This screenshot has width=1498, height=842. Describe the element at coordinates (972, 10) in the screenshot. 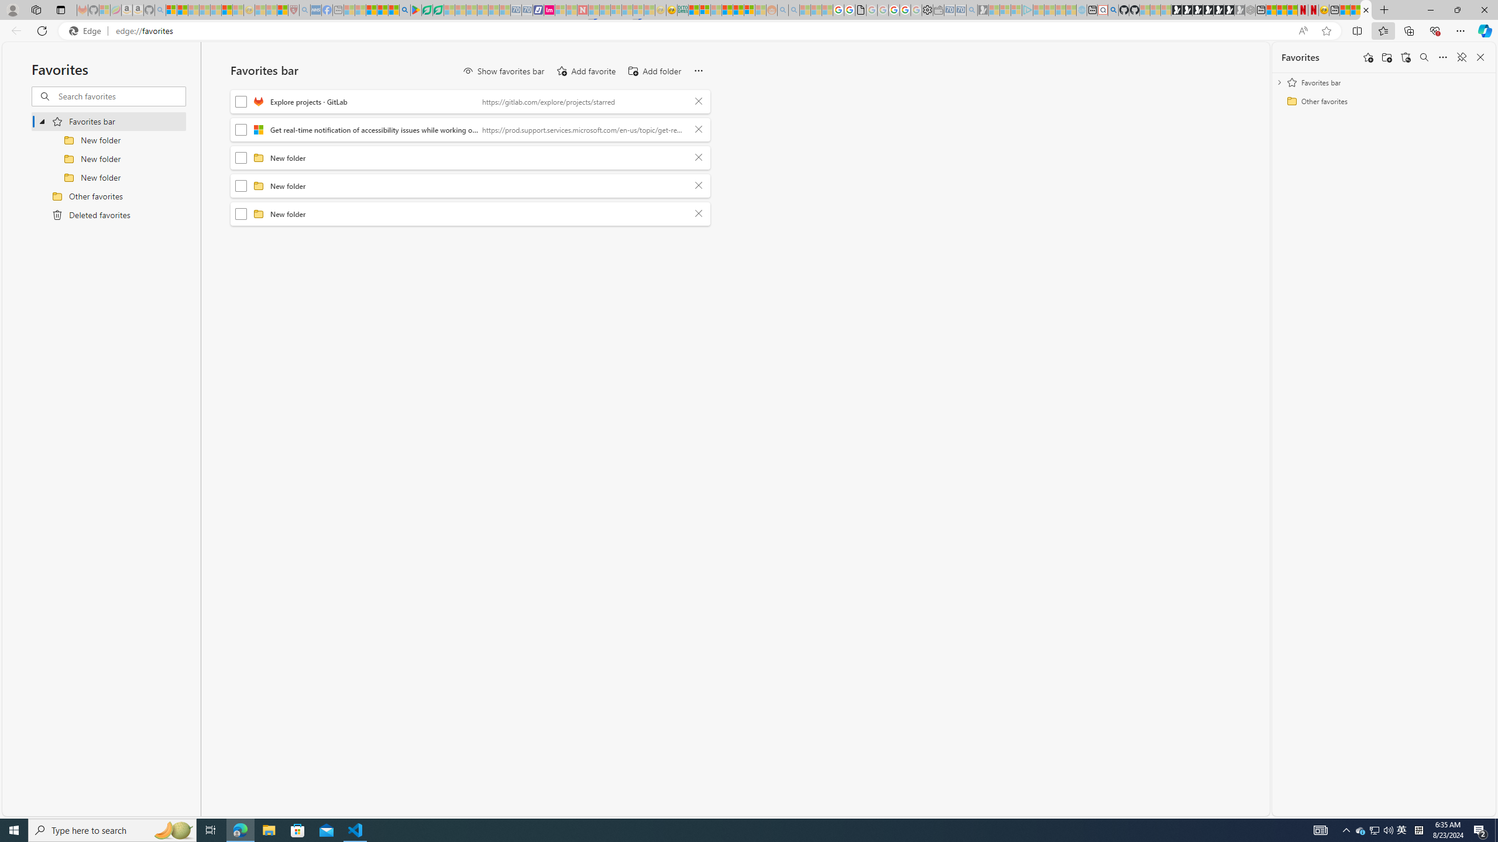

I see `Bing Real Estate - Home sales and rental listings - Sleeping` at that location.